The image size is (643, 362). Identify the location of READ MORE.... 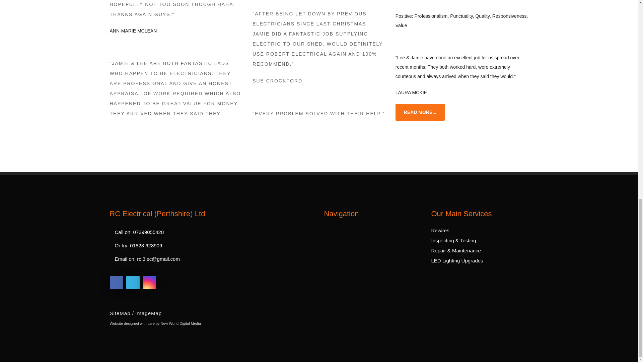
(420, 112).